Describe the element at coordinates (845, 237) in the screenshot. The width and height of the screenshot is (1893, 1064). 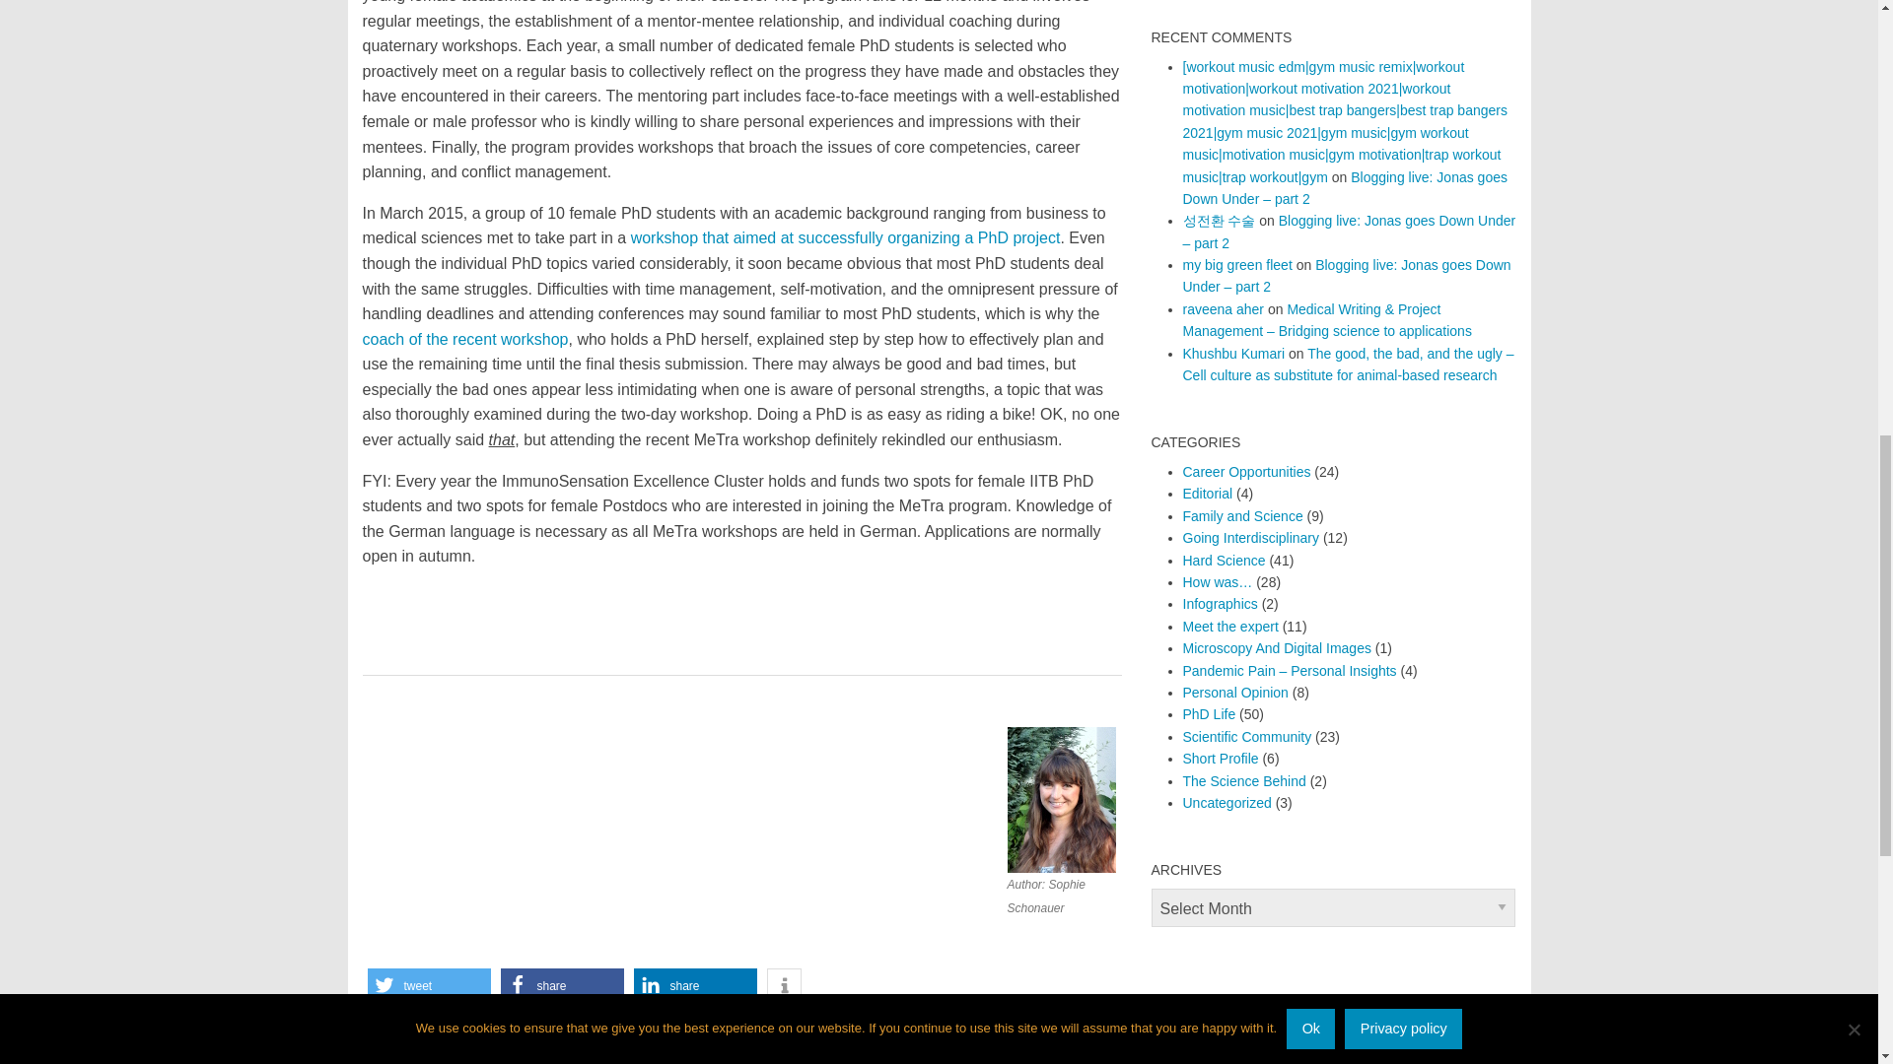
I see `workshop that aimed at successfully organizing a PhD project` at that location.